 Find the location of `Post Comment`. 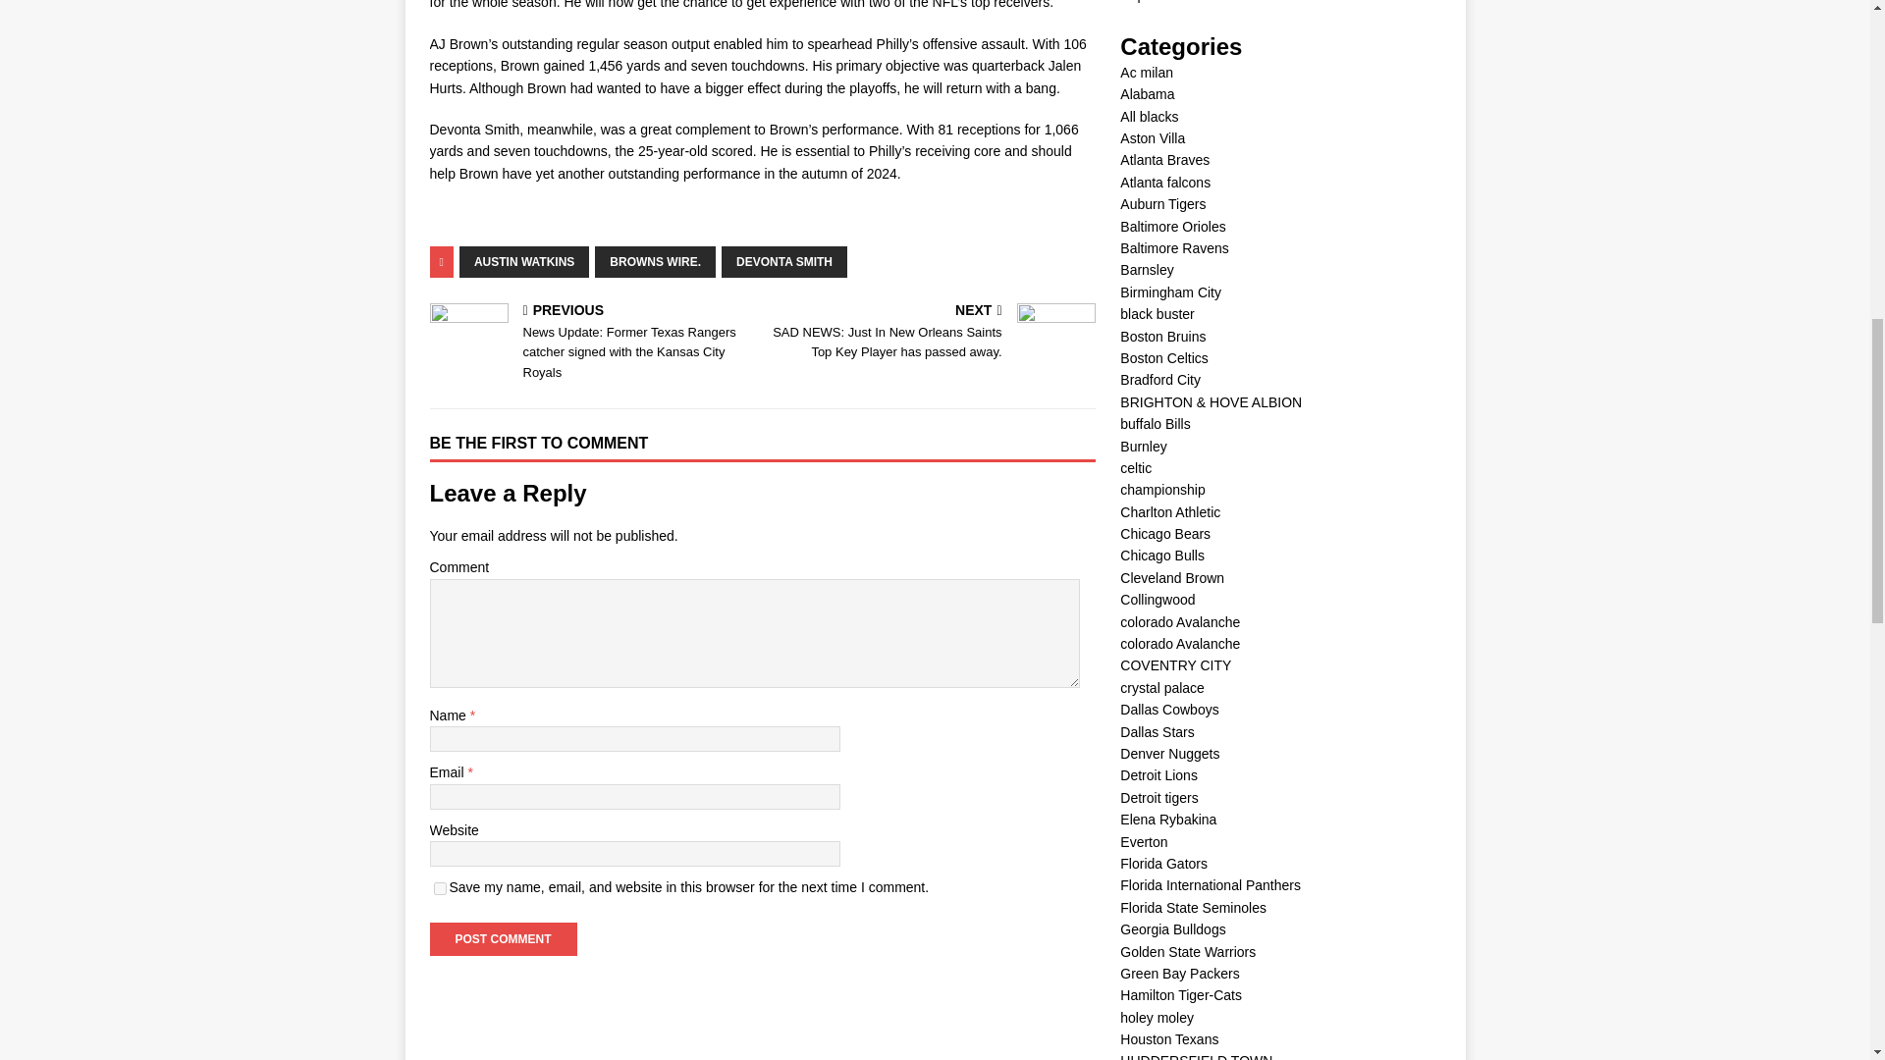

Post Comment is located at coordinates (503, 938).